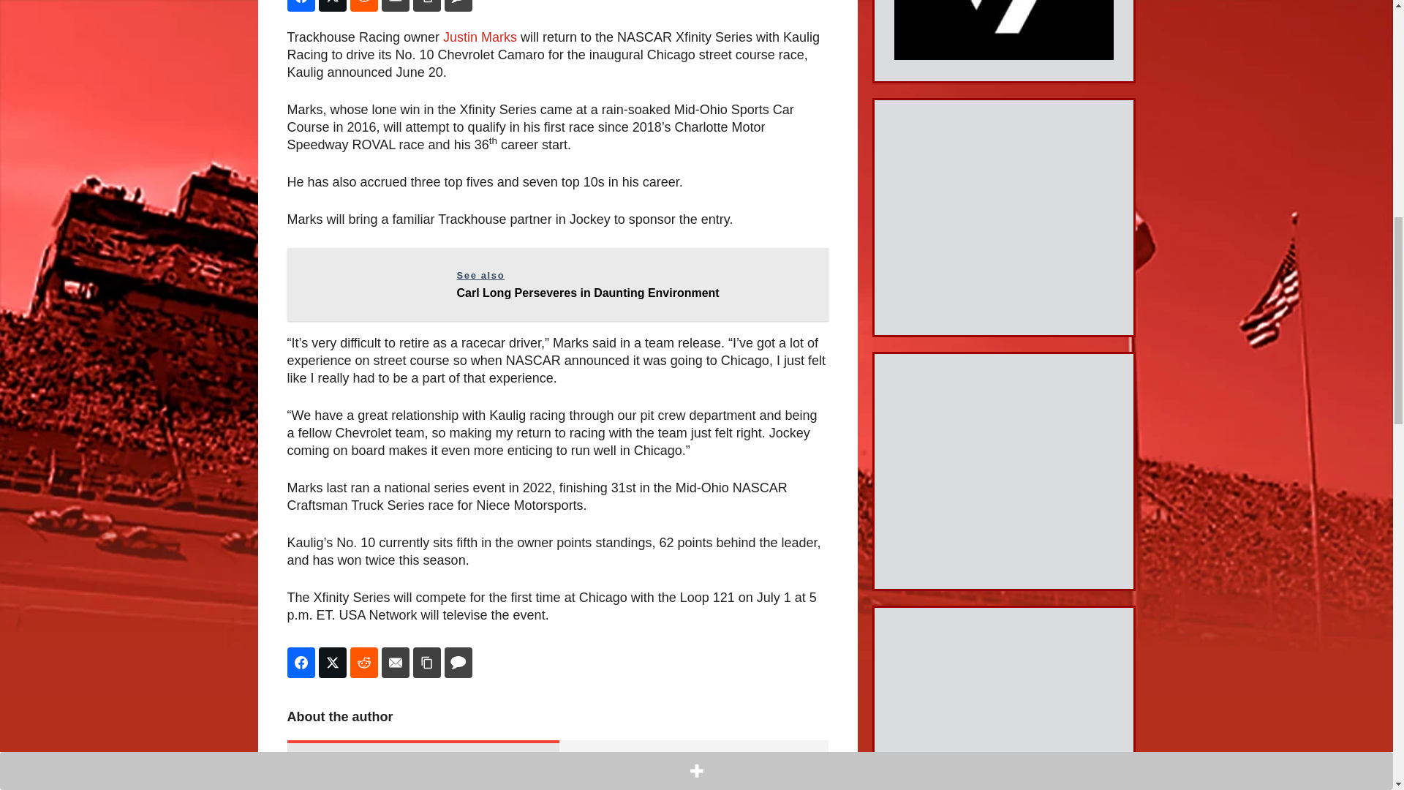 The image size is (1404, 790). I want to click on Share on Reddit, so click(426, 6).